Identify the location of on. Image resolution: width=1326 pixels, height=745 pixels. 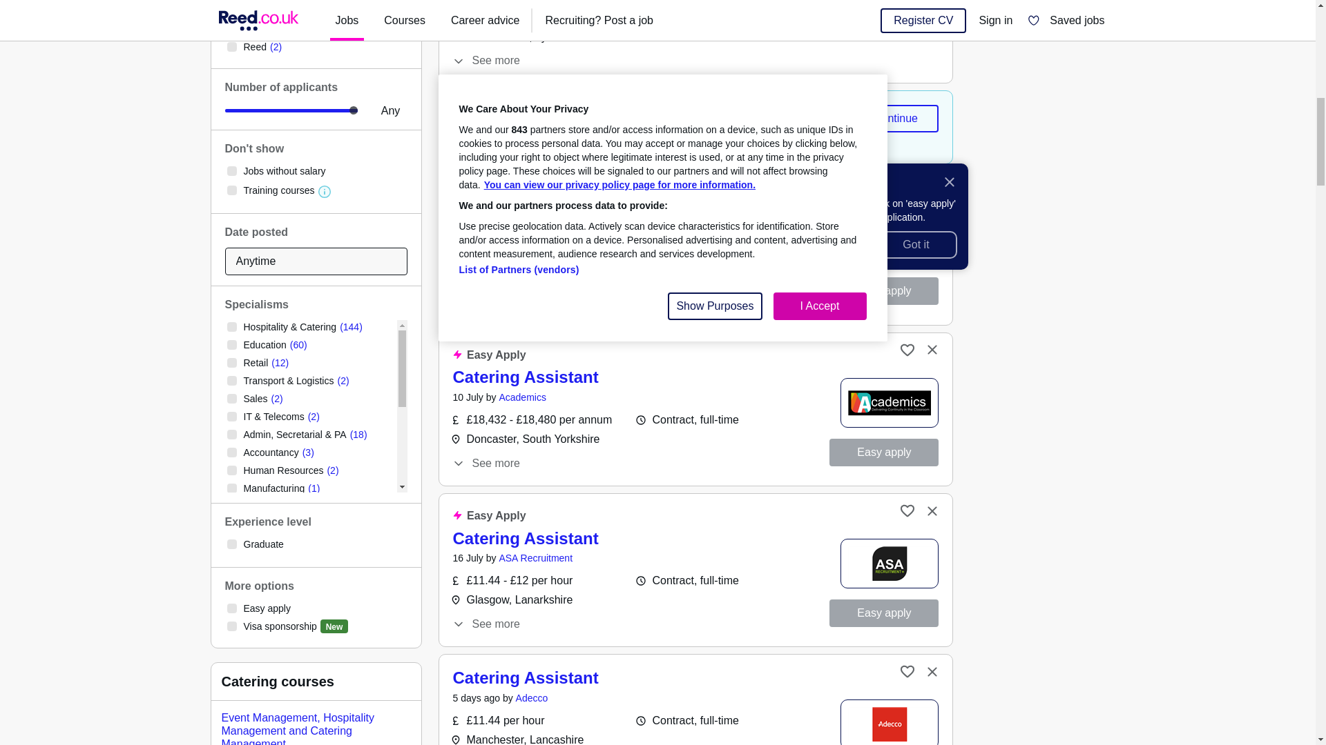
(231, 326).